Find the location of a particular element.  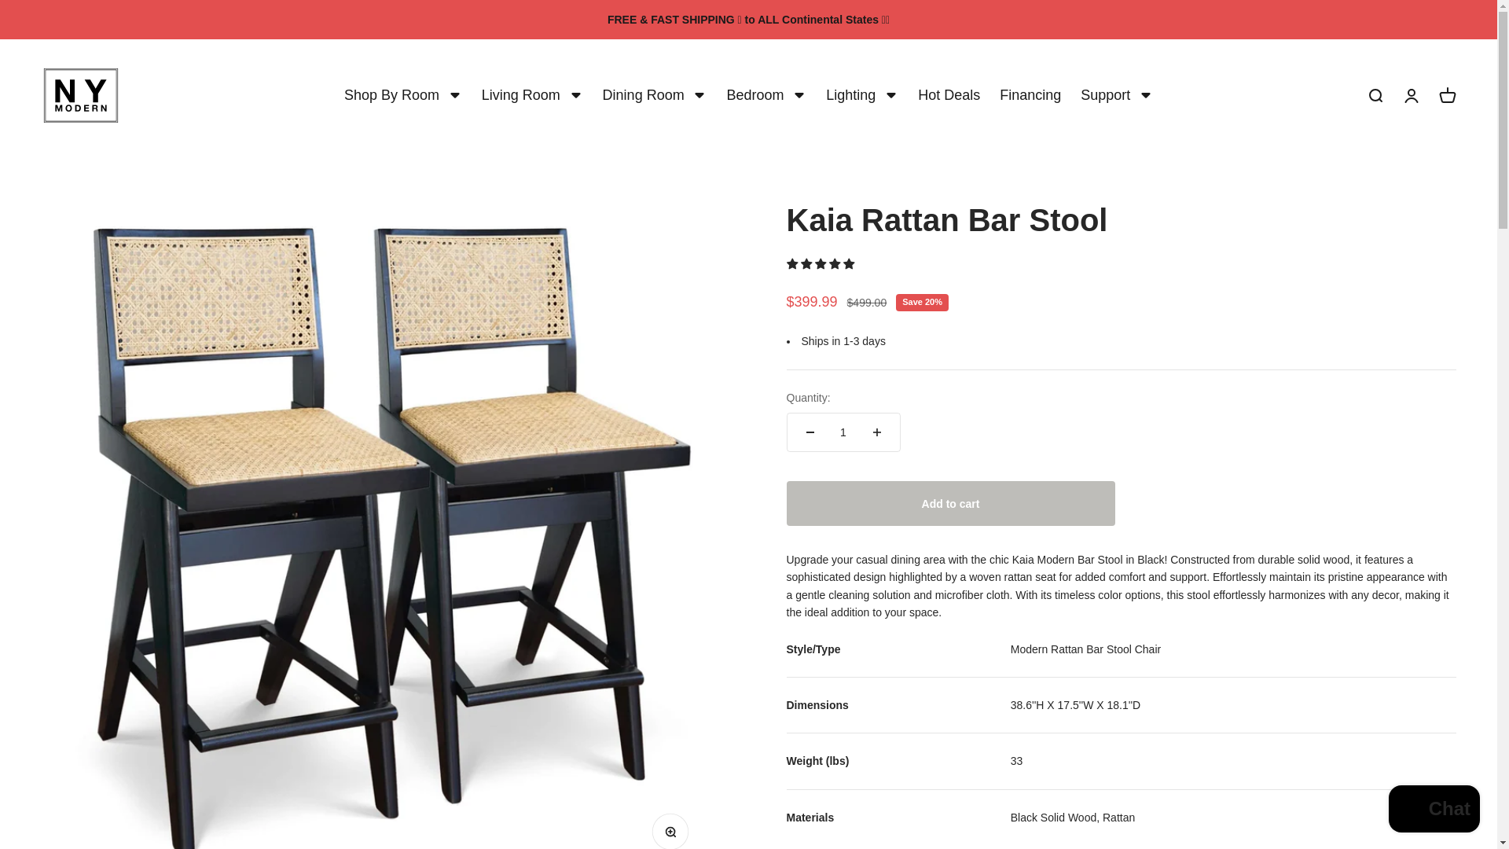

Living Room is located at coordinates (766, 96).